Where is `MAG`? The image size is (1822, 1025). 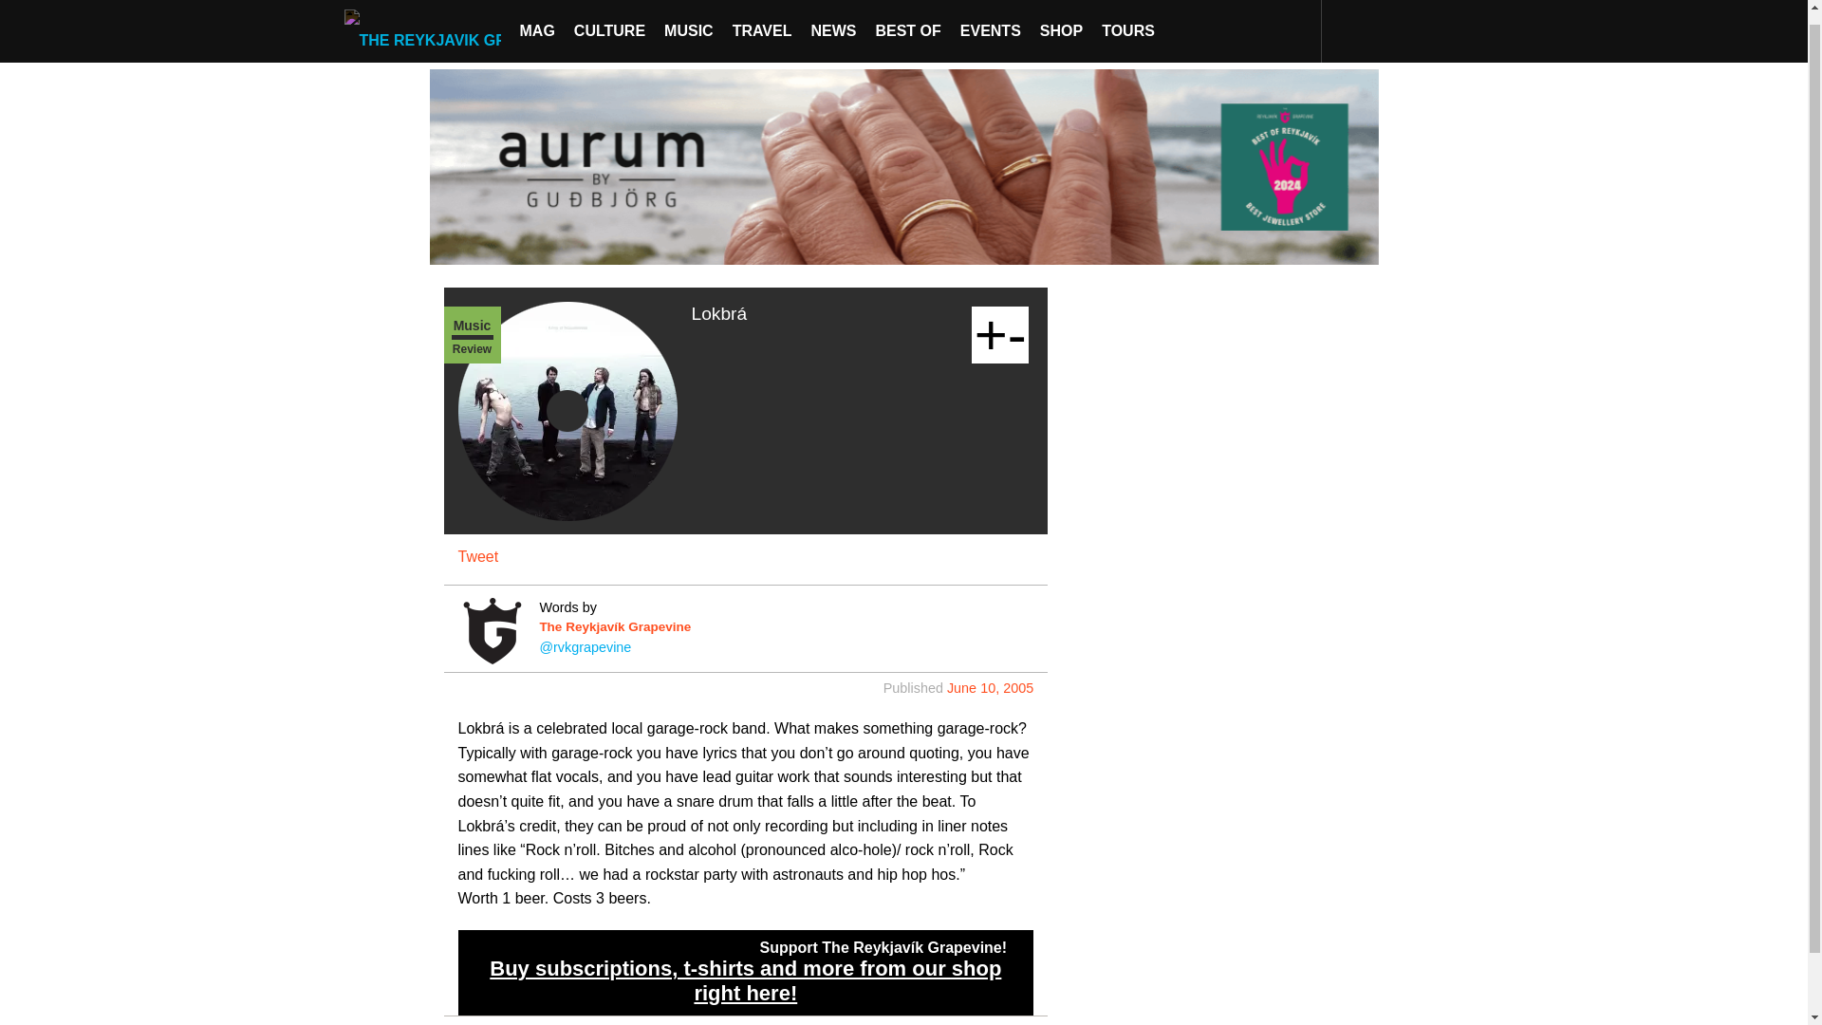
MAG is located at coordinates (537, 25).